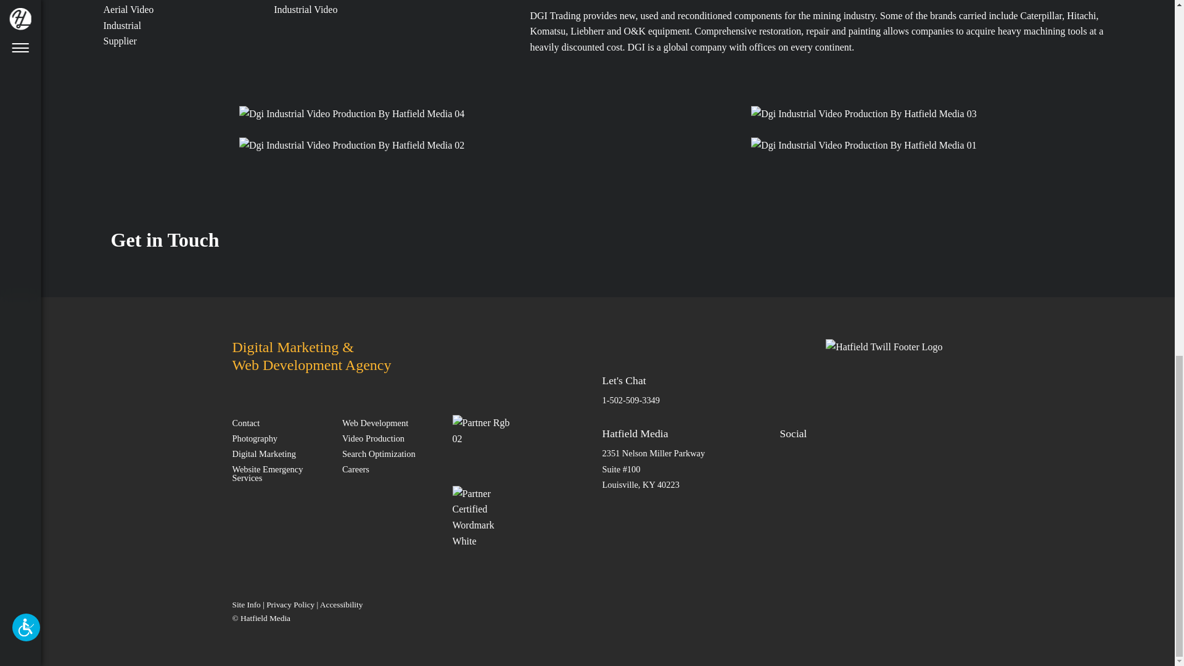 This screenshot has width=1184, height=666. I want to click on Contact, so click(280, 422).